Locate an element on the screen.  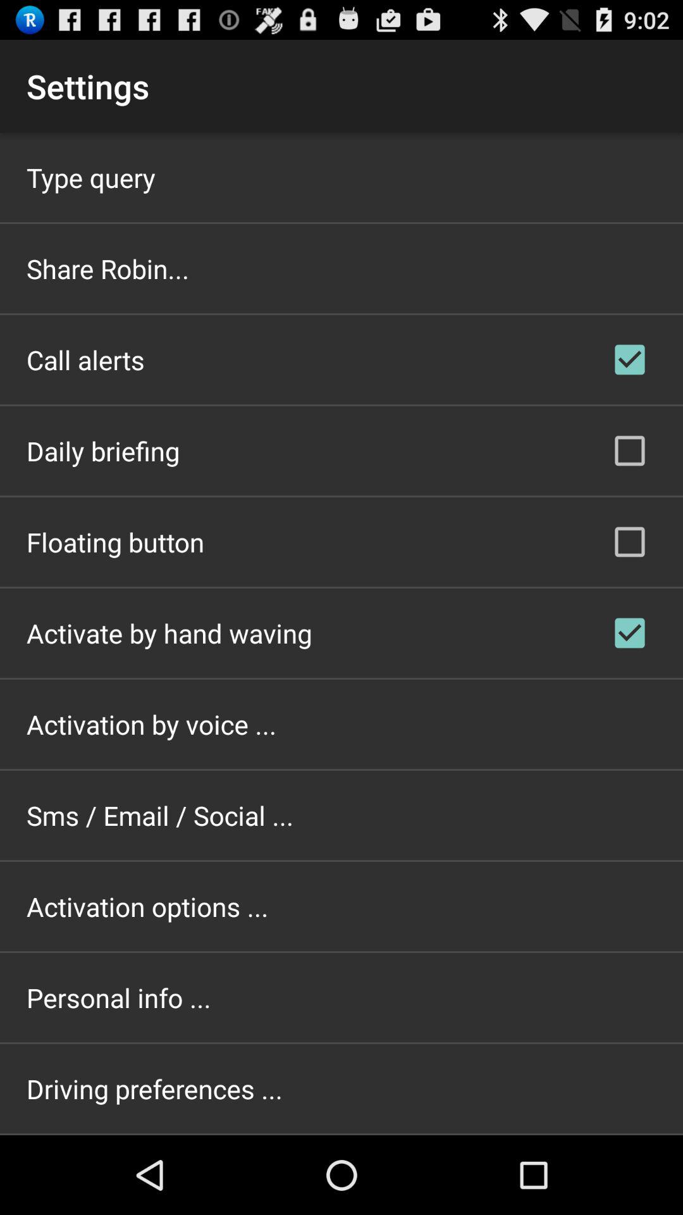
open item below the activation options ... item is located at coordinates (119, 997).